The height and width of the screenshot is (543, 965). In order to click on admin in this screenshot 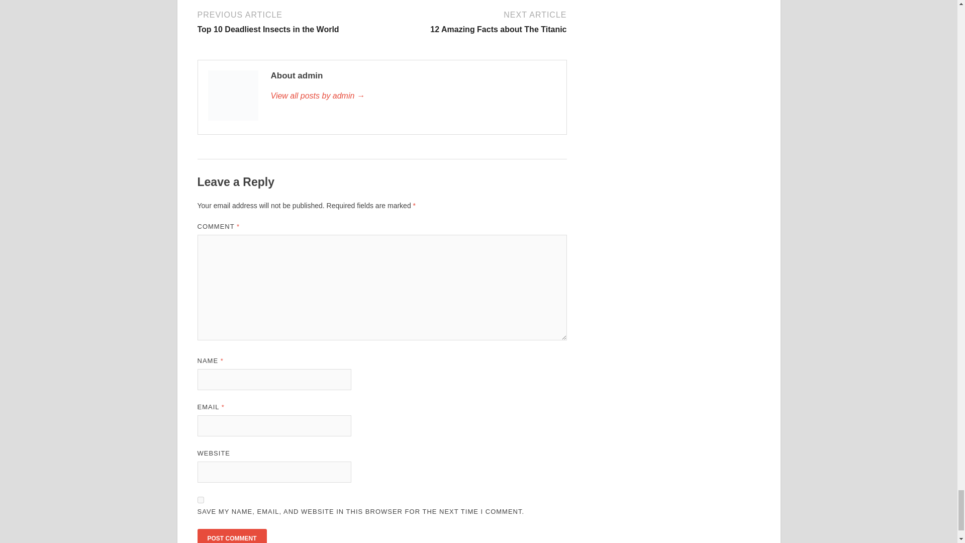, I will do `click(231, 536)`.